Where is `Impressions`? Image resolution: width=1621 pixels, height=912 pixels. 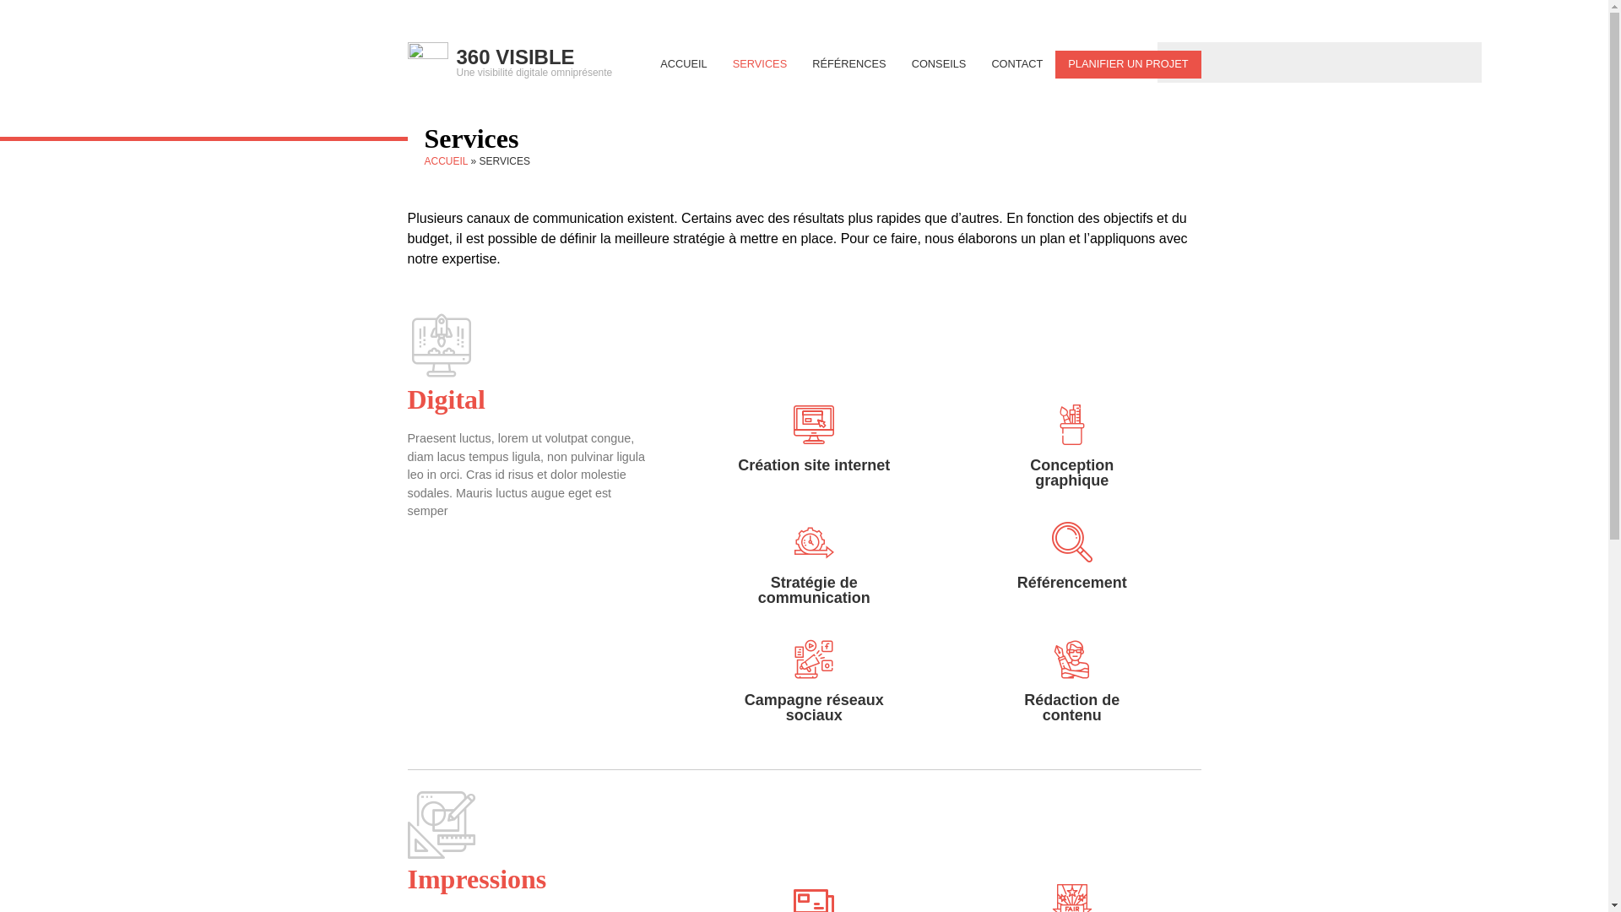 Impressions is located at coordinates (476, 879).